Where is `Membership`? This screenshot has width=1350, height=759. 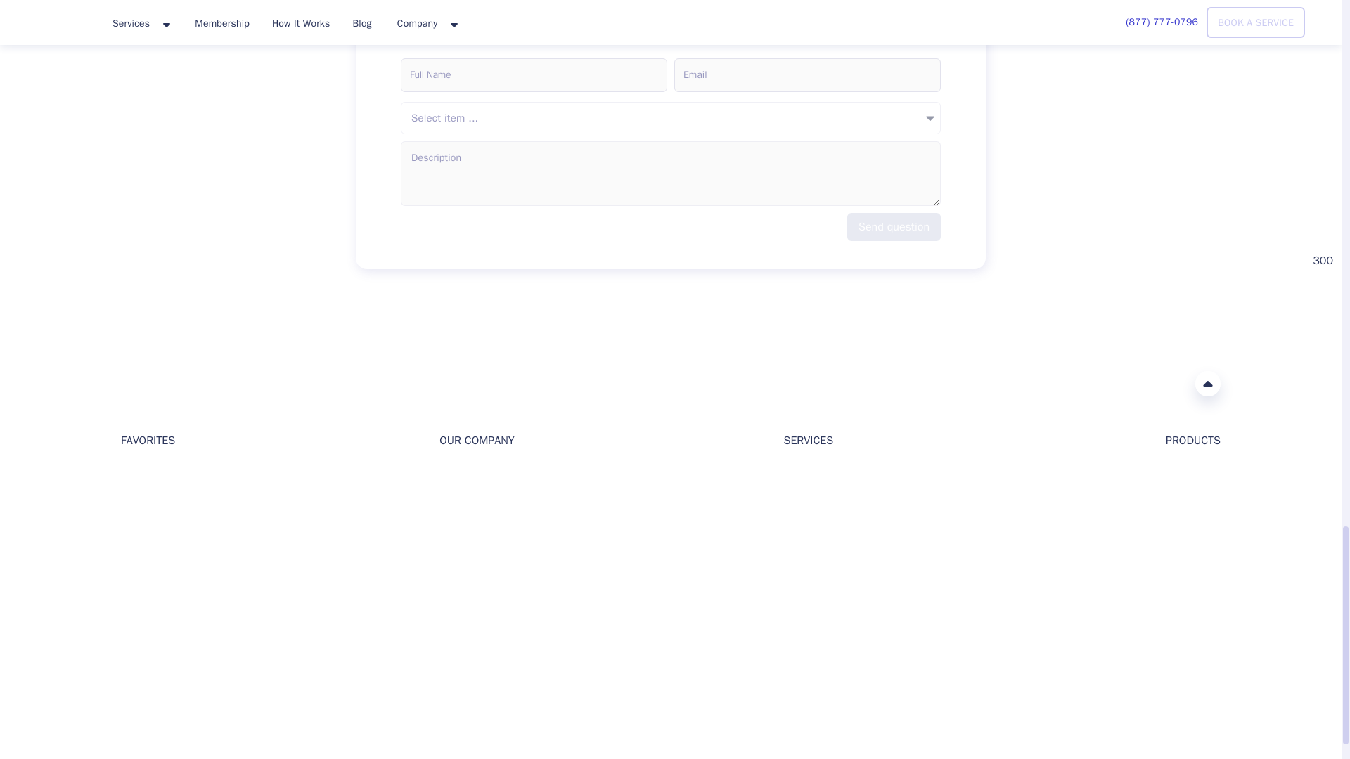 Membership is located at coordinates (149, 564).